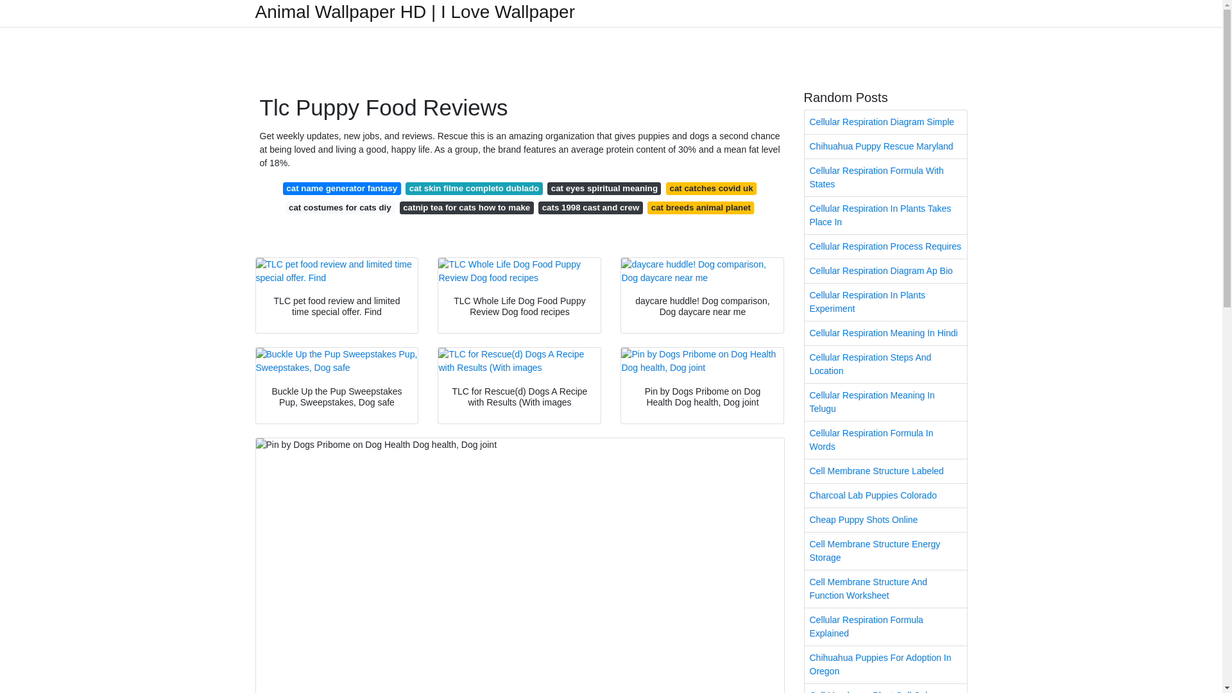 The width and height of the screenshot is (1232, 693). I want to click on cat breeds animal planet, so click(701, 208).